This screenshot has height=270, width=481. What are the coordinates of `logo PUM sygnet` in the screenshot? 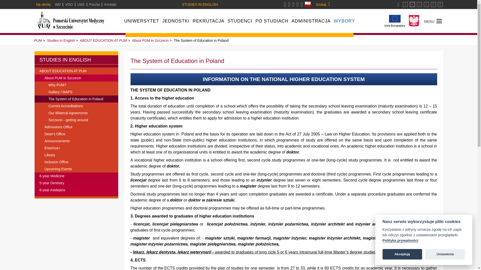 It's located at (85, 21).